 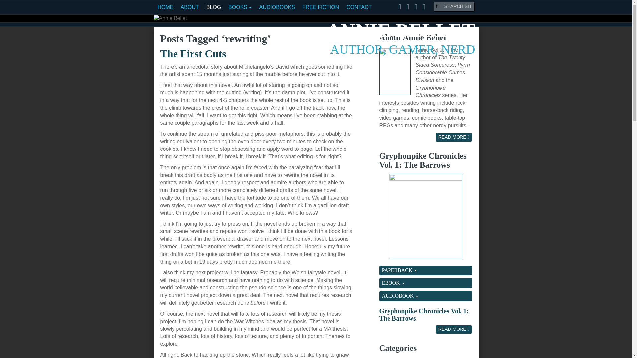 What do you see at coordinates (240, 7) in the screenshot?
I see `BOOKS` at bounding box center [240, 7].